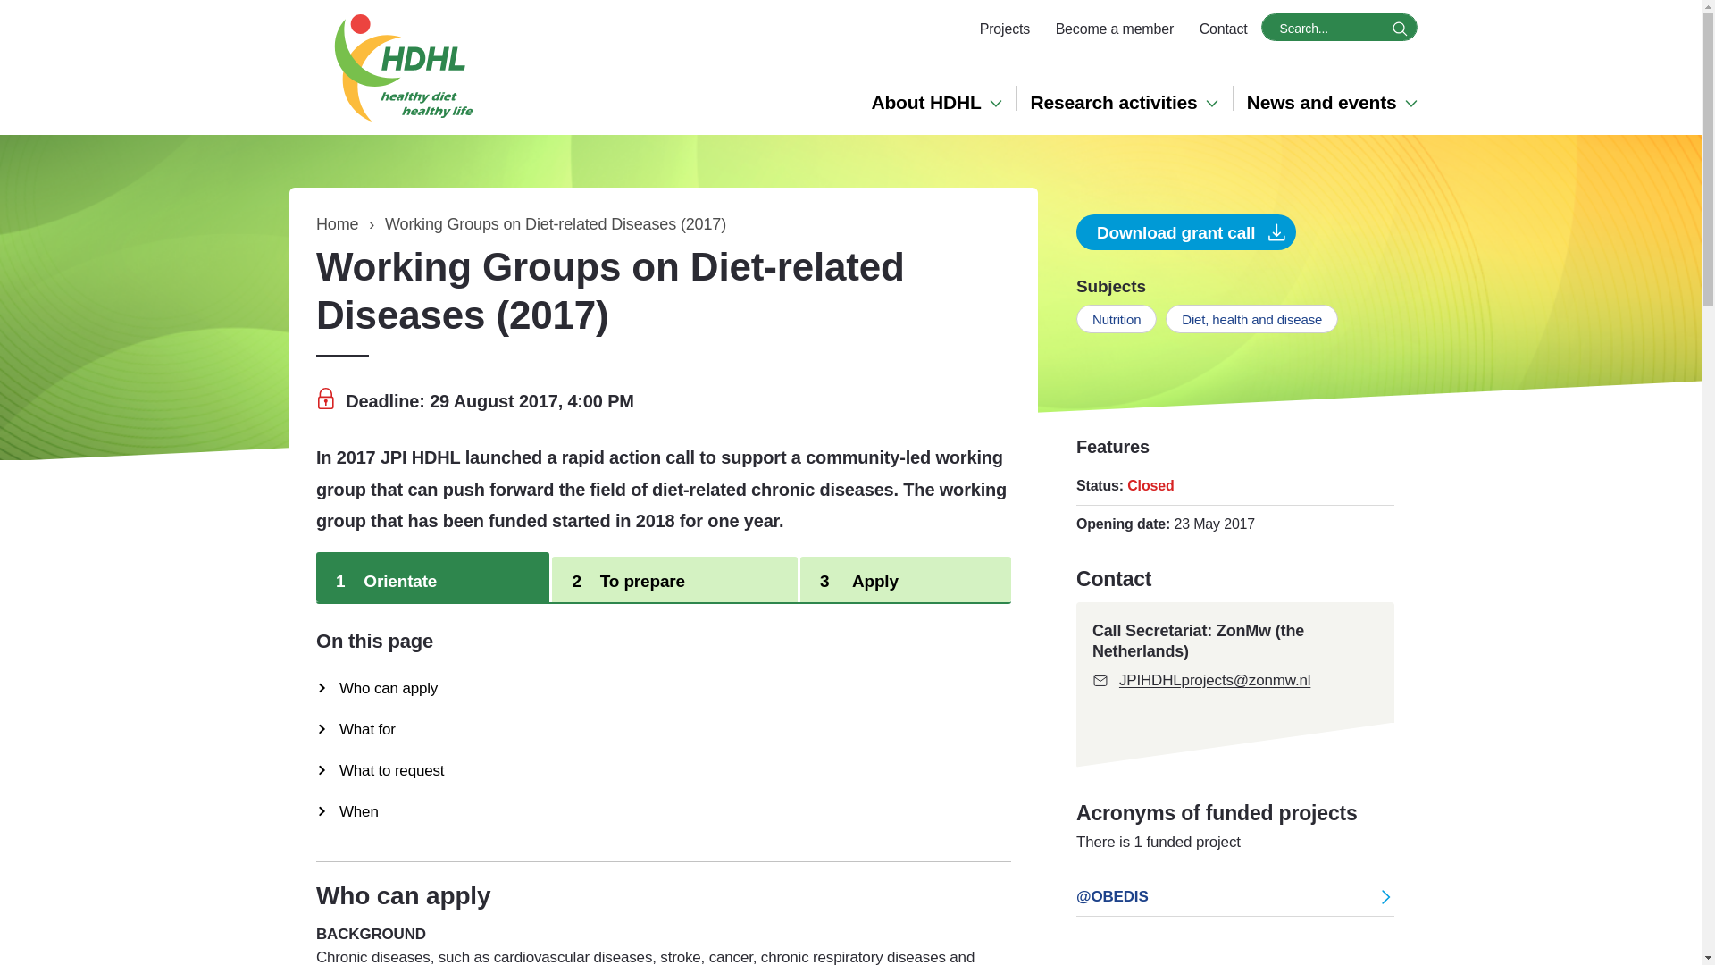  I want to click on Projects, so click(1004, 29).